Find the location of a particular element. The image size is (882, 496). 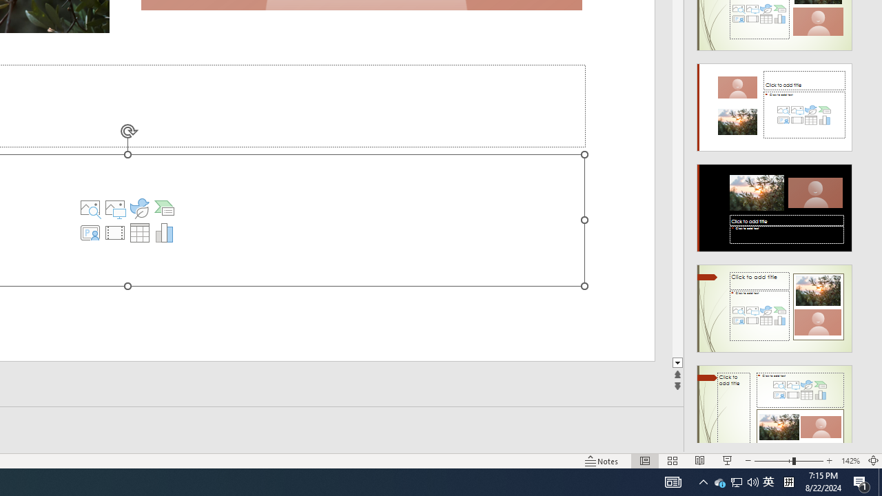

Insert Table is located at coordinates (139, 233).